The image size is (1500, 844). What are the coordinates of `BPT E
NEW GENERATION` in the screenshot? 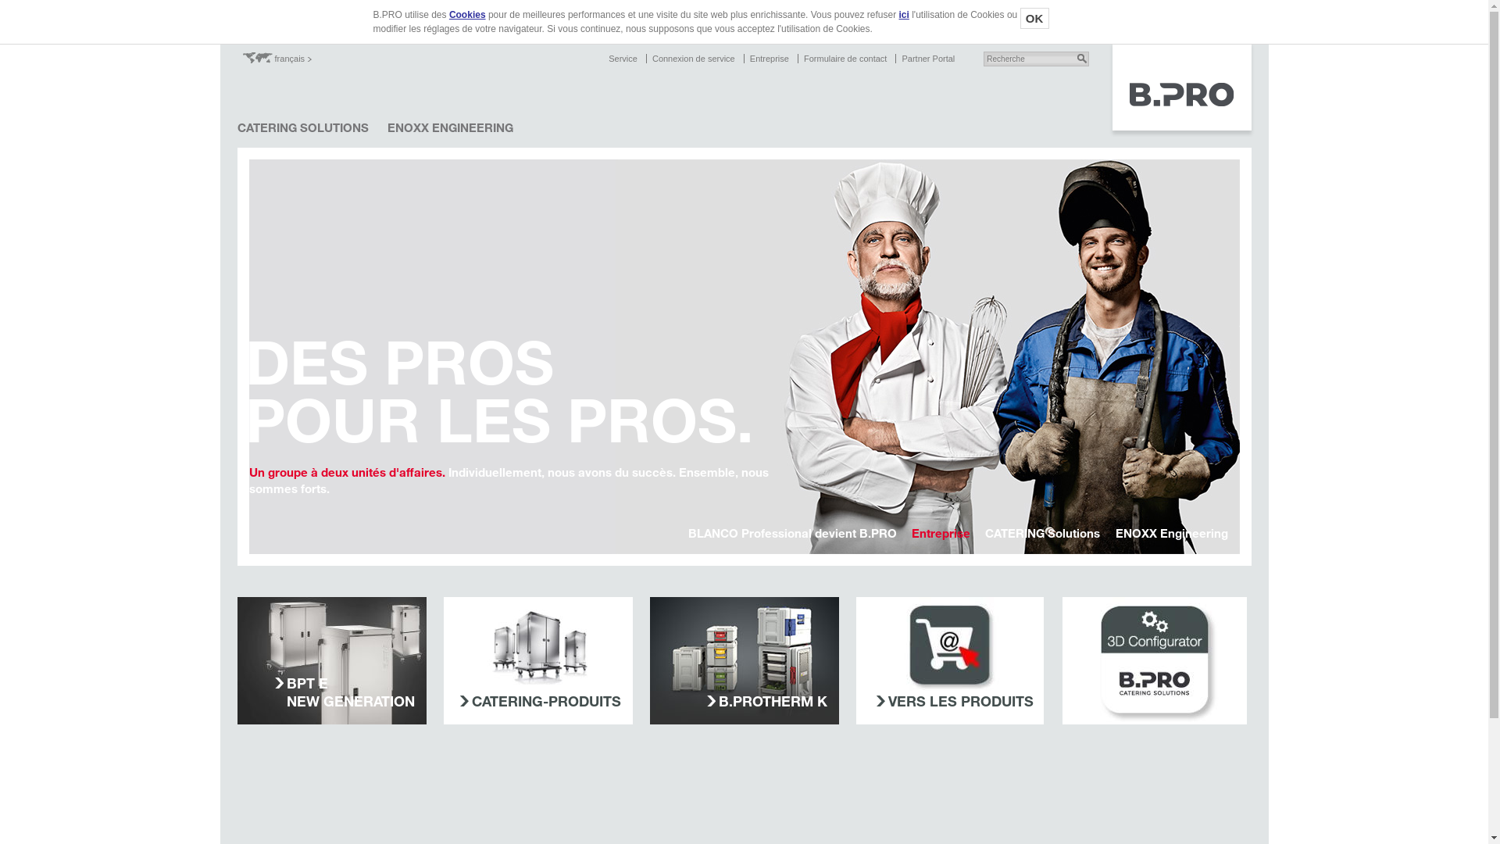 It's located at (332, 661).